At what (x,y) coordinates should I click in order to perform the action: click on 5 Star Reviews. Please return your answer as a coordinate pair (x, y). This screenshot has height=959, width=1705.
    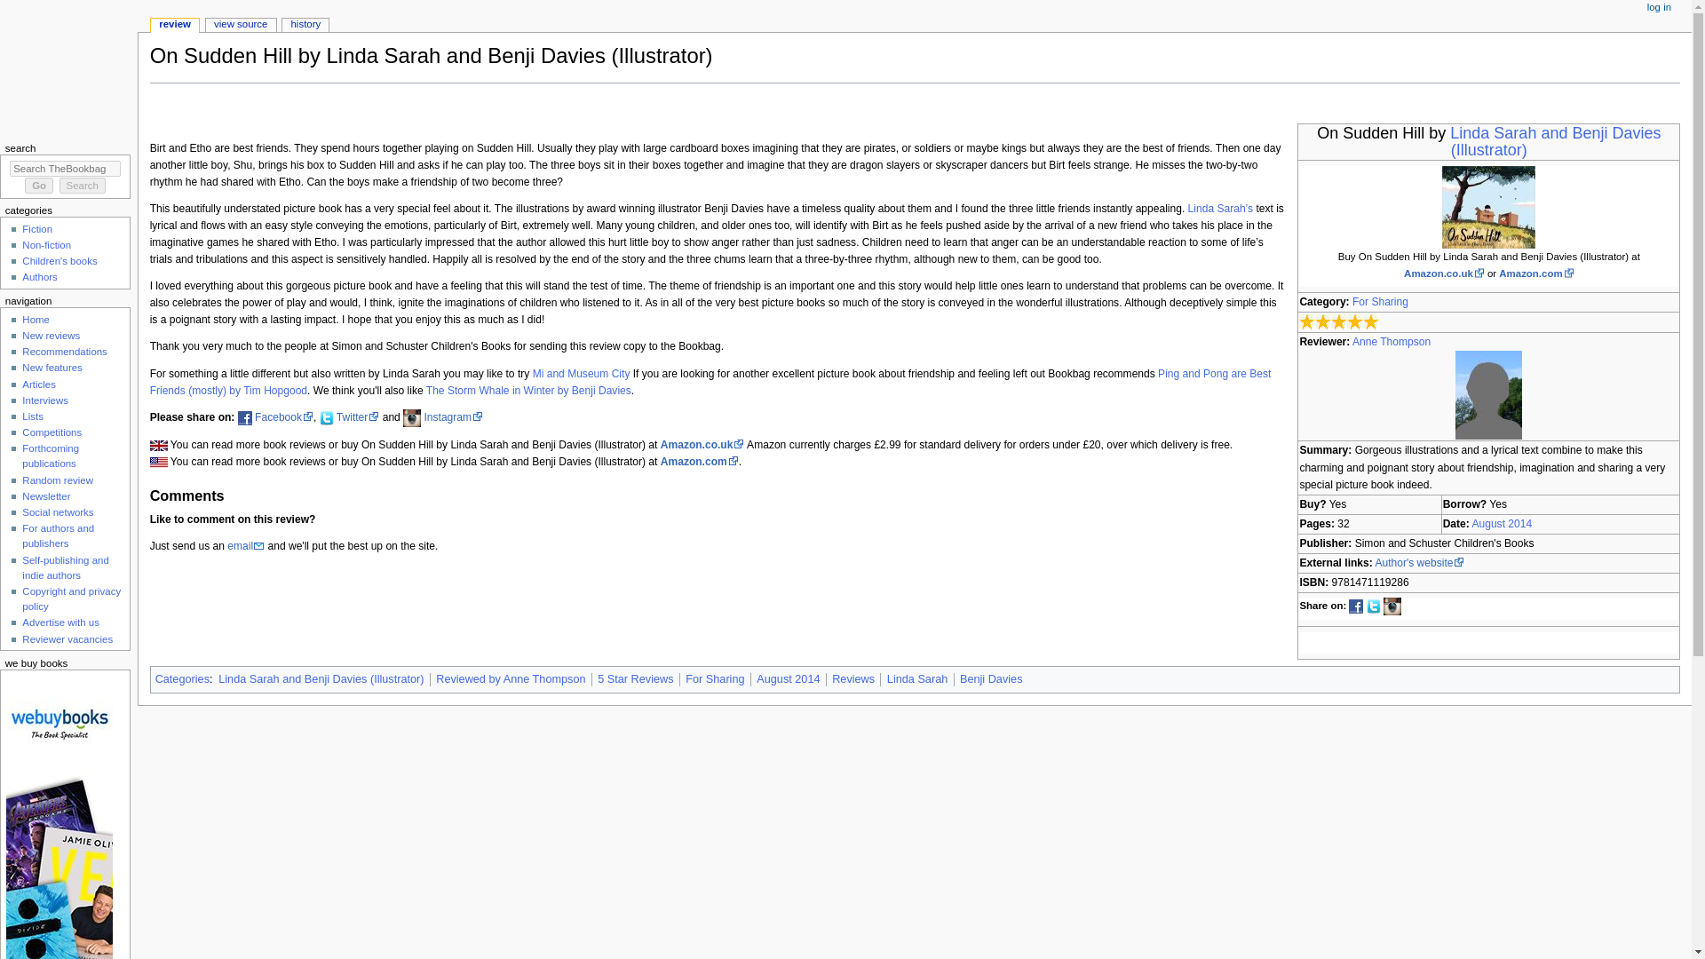
    Looking at the image, I should click on (636, 679).